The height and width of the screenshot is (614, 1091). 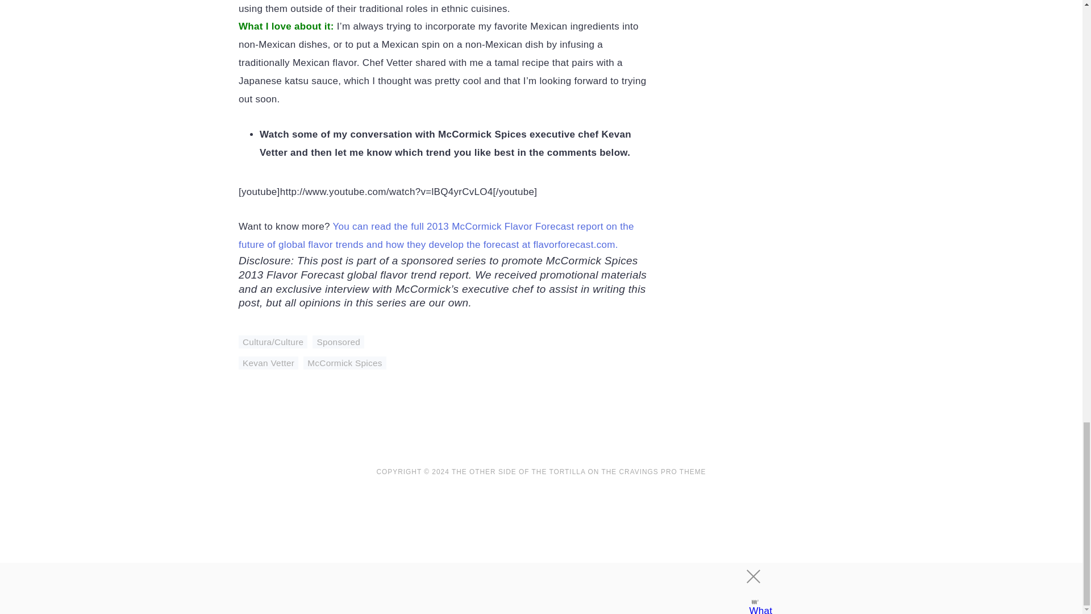 I want to click on McCormick Spices, so click(x=344, y=363).